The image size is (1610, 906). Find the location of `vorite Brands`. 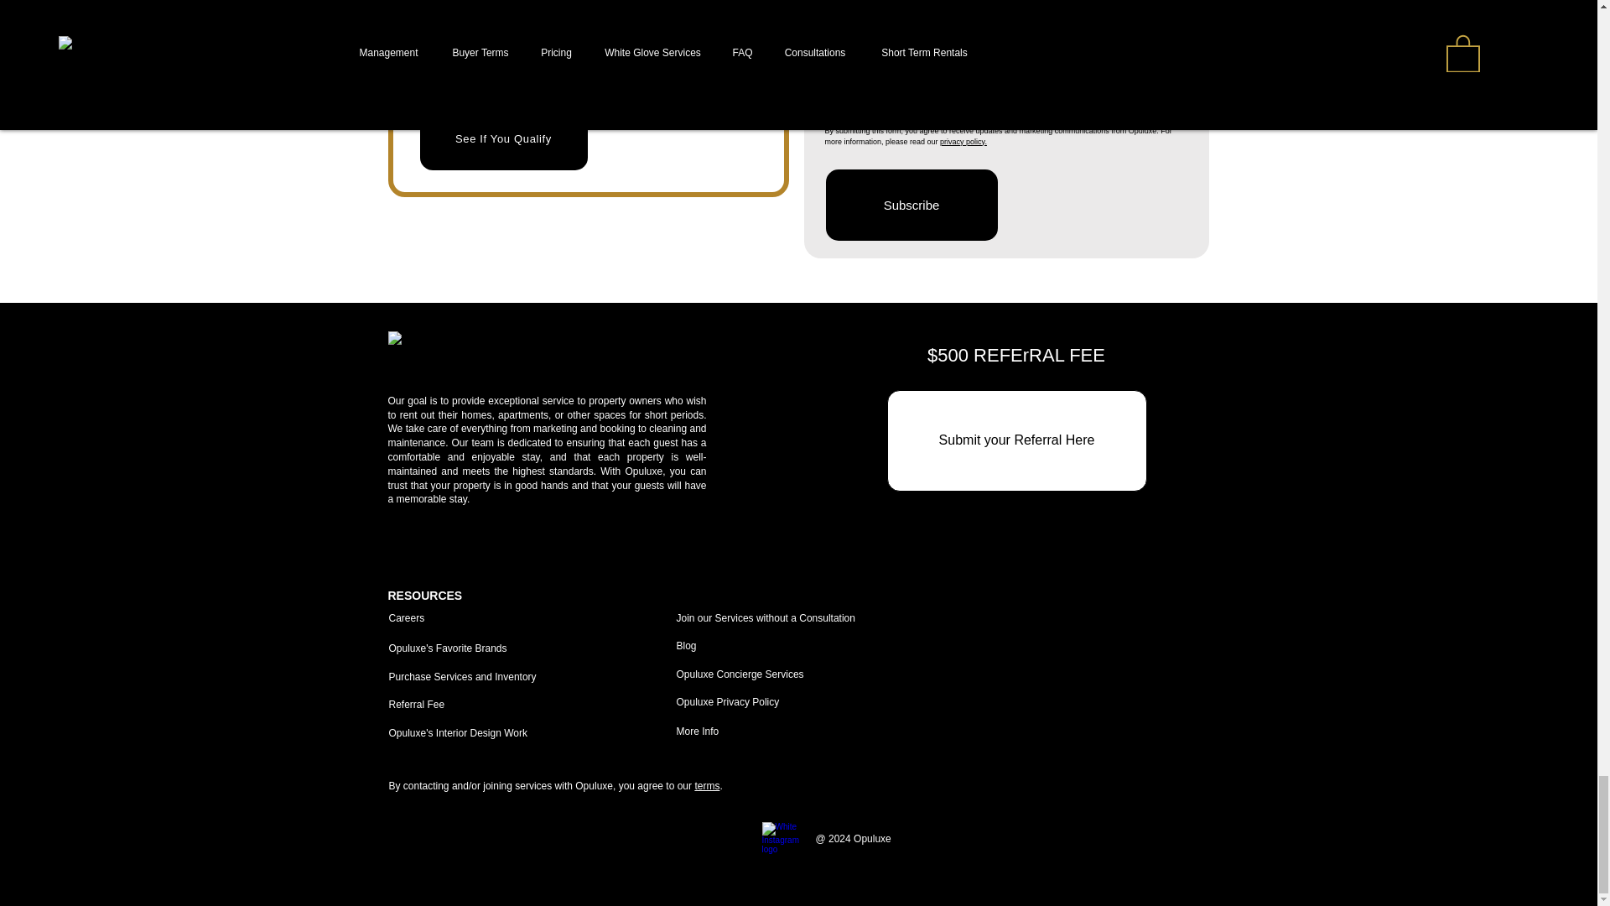

vorite Brands is located at coordinates (476, 648).